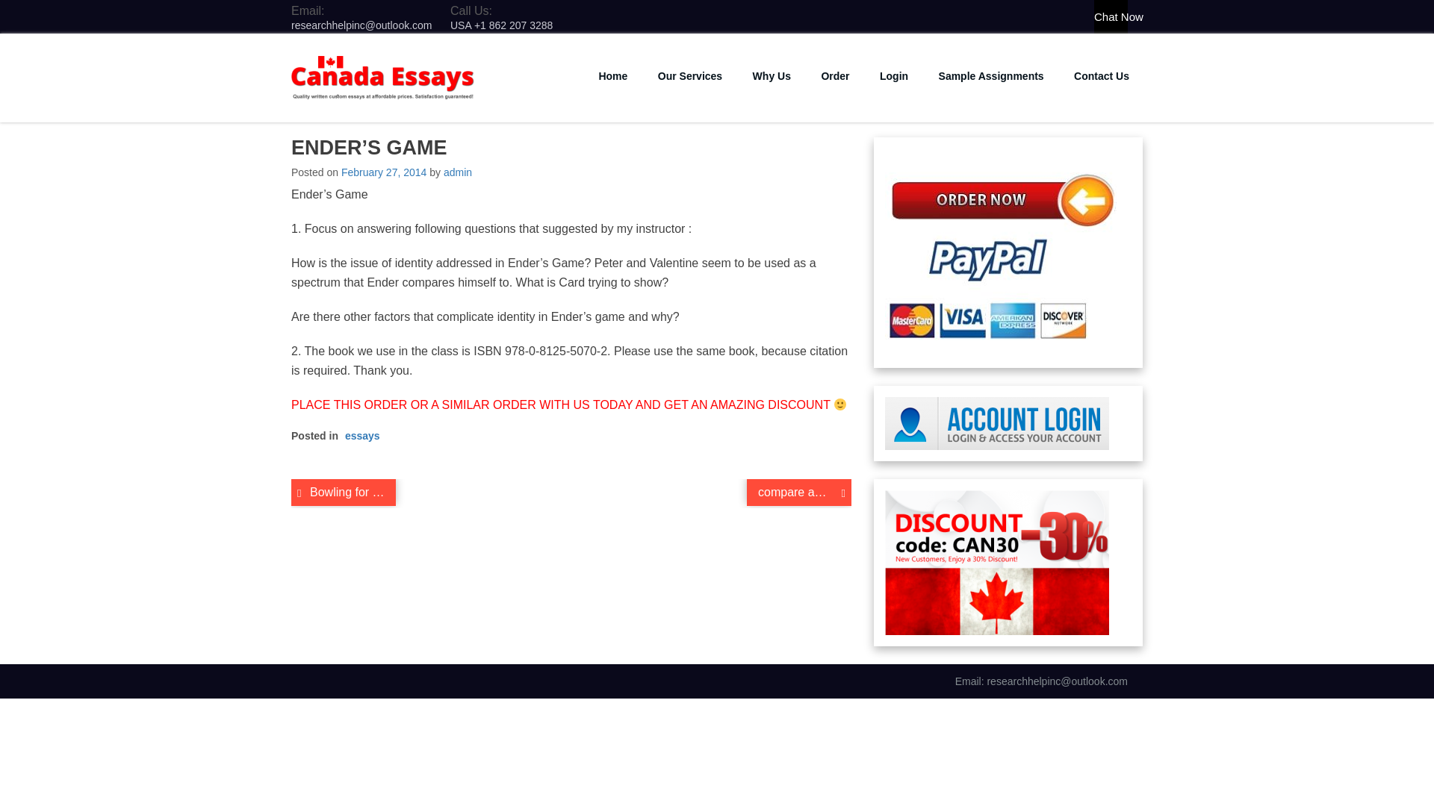 The image size is (1434, 806). What do you see at coordinates (343, 493) in the screenshot?
I see `Bowling for Columbine` at bounding box center [343, 493].